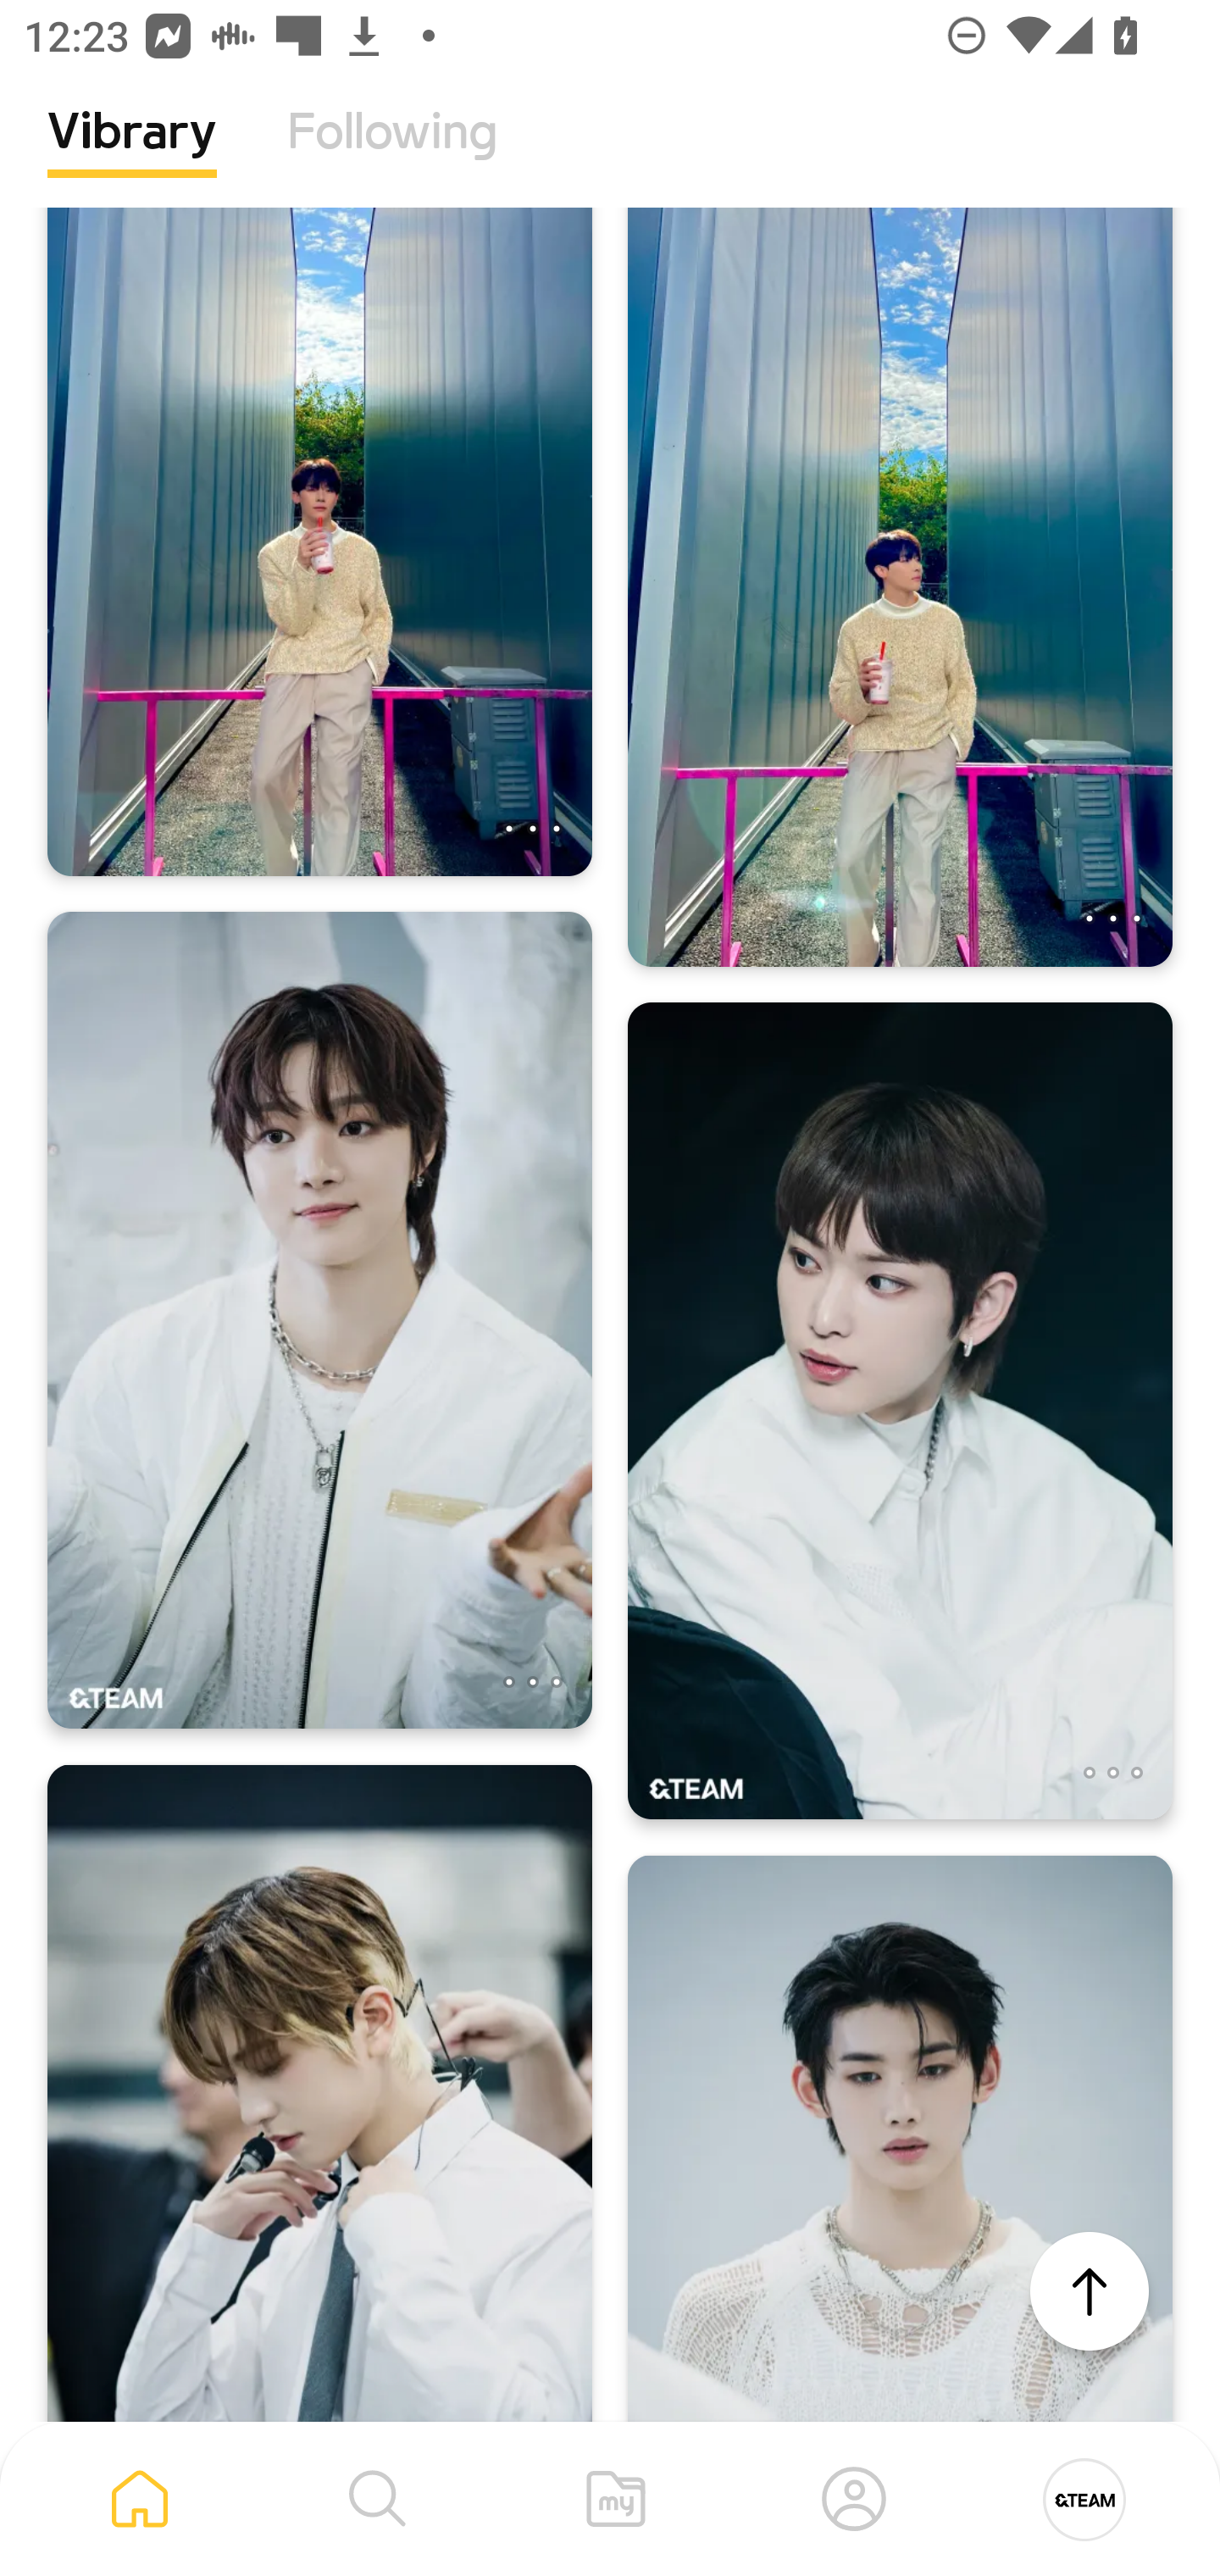 This screenshot has width=1220, height=2576. I want to click on Vibrary, so click(132, 157).